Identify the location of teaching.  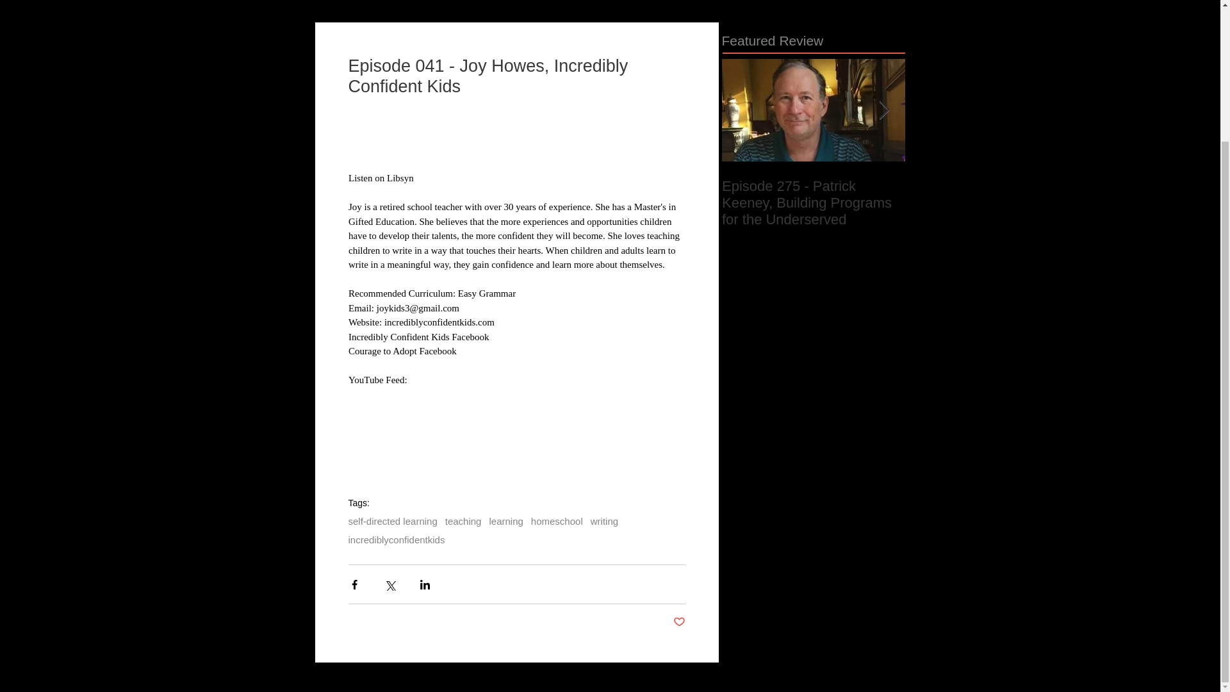
(464, 520).